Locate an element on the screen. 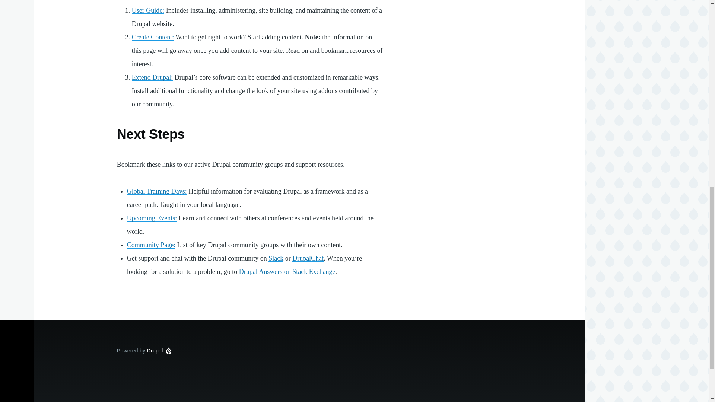  Extend Drupal: is located at coordinates (152, 77).